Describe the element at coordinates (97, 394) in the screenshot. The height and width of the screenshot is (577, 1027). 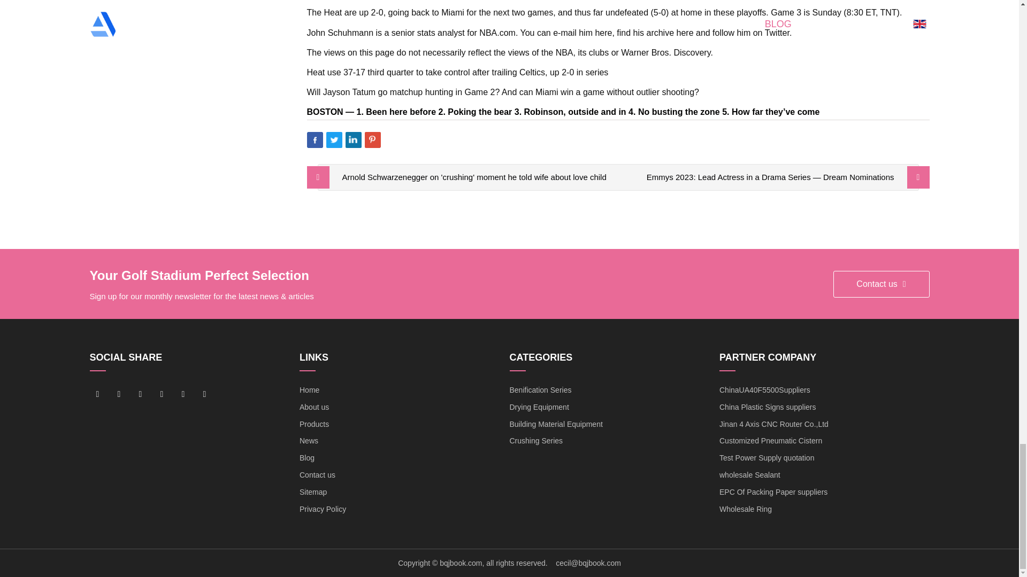
I see `facebook` at that location.